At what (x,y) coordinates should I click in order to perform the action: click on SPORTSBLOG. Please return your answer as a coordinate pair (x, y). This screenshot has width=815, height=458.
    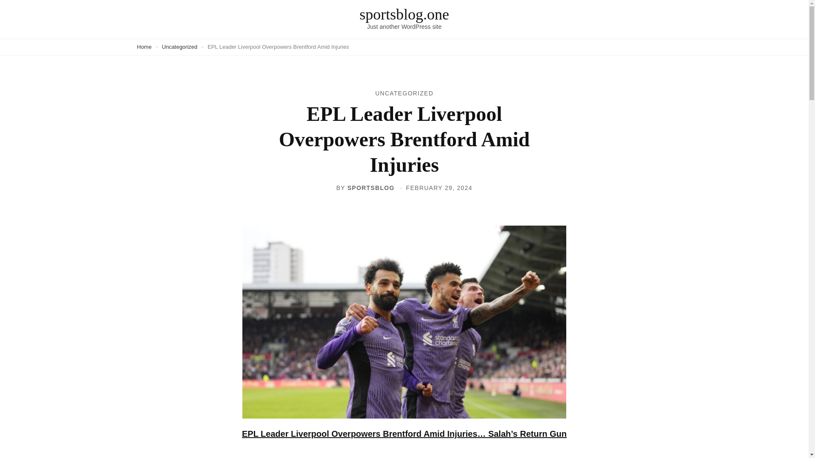
    Looking at the image, I should click on (371, 188).